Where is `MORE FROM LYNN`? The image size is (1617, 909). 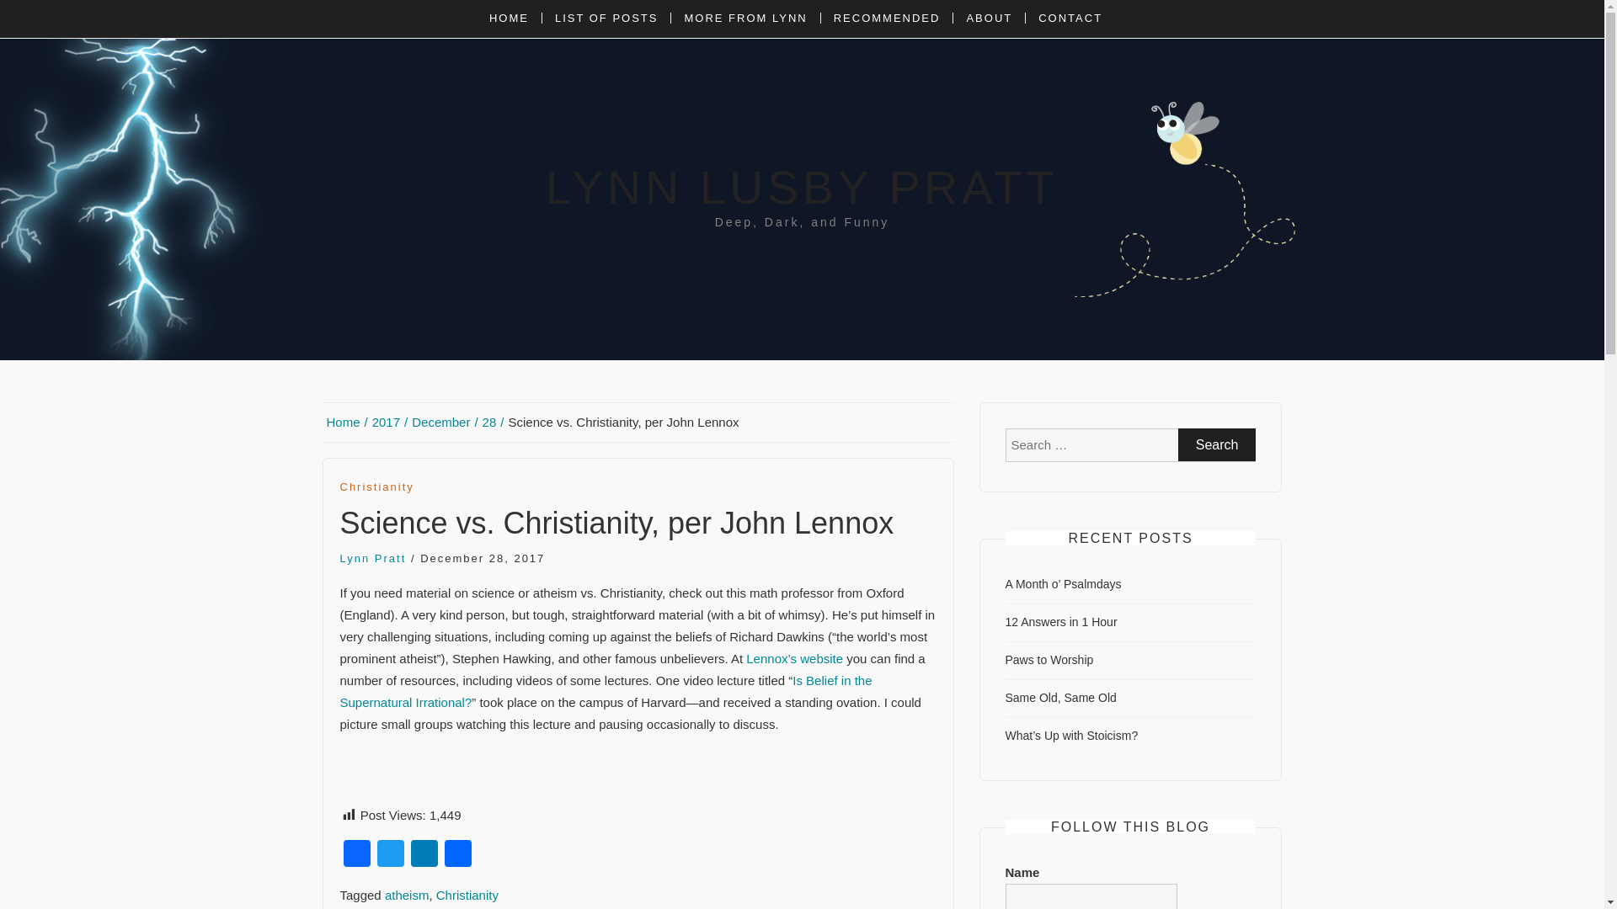
MORE FROM LYNN is located at coordinates (744, 19).